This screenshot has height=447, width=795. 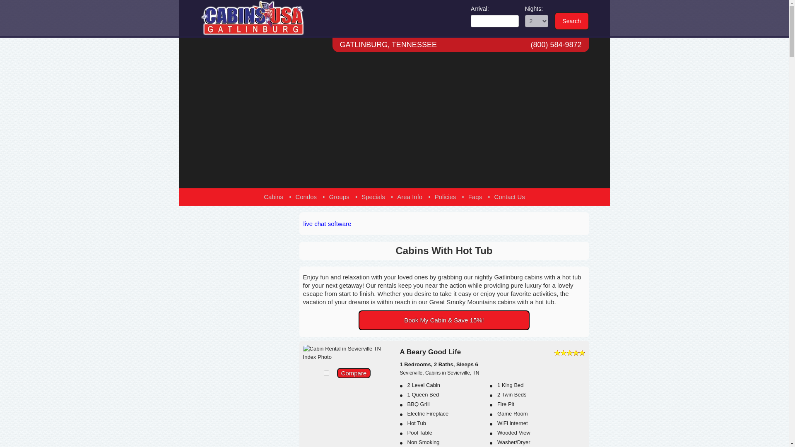 I want to click on Policies, so click(x=446, y=196).